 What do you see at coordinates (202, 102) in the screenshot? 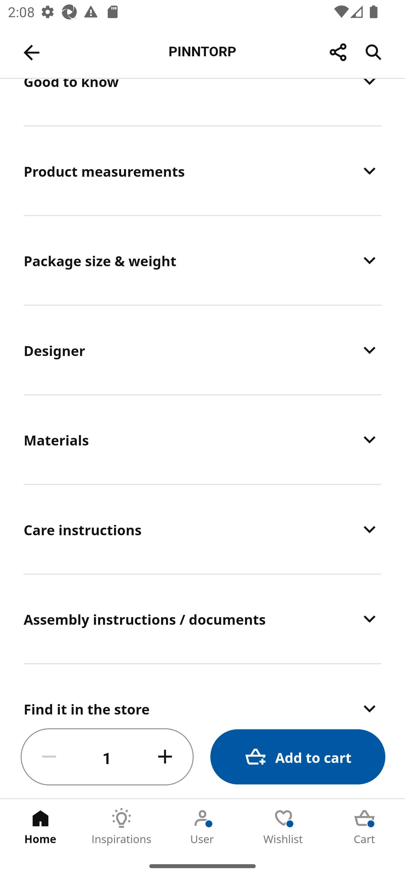
I see `Good to know` at bounding box center [202, 102].